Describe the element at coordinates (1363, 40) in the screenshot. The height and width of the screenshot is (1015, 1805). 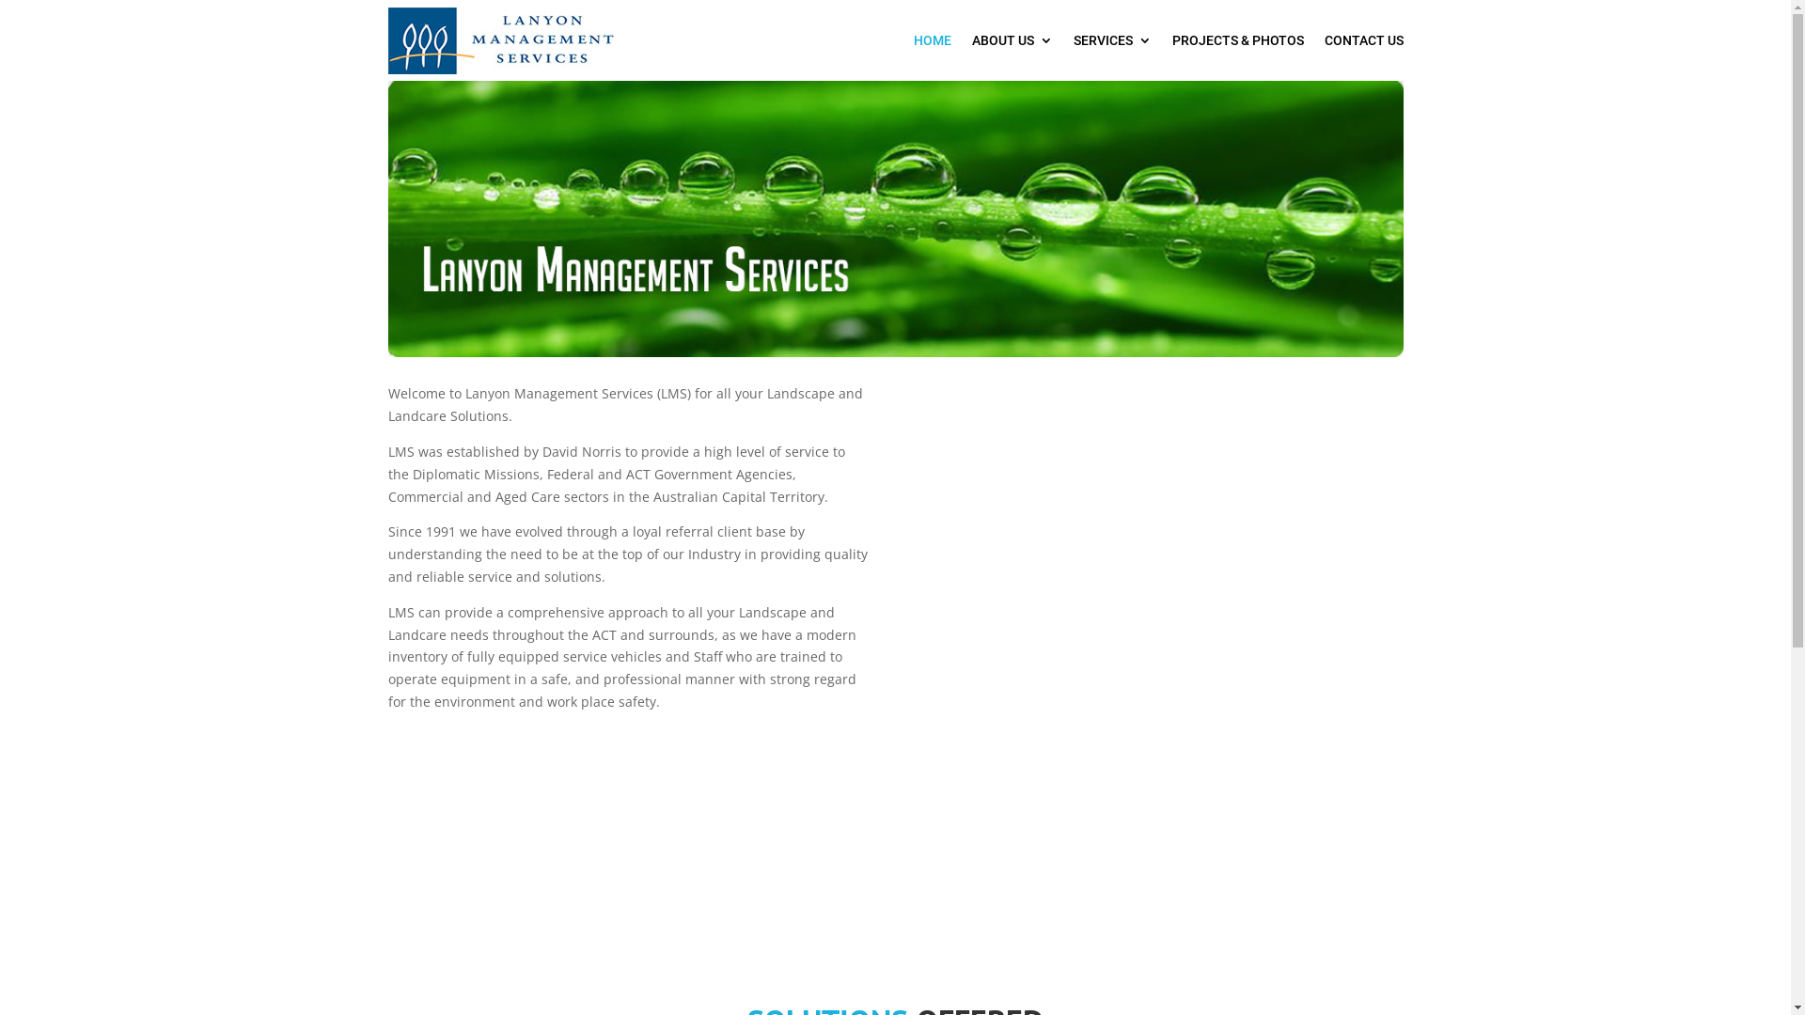
I see `CONTACT US` at that location.